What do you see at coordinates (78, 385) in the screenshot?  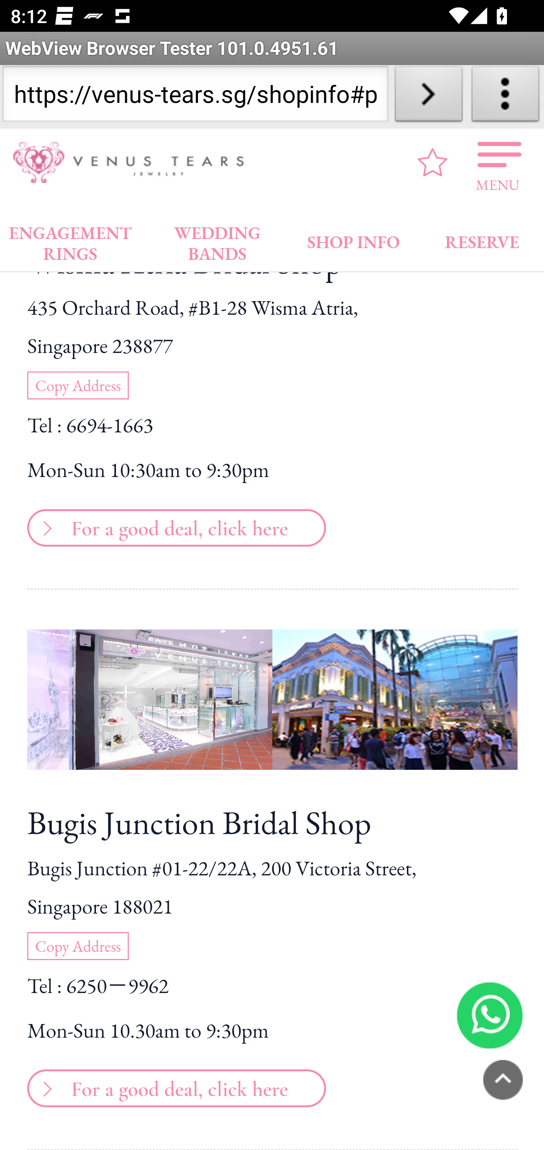 I see `Copy Address` at bounding box center [78, 385].